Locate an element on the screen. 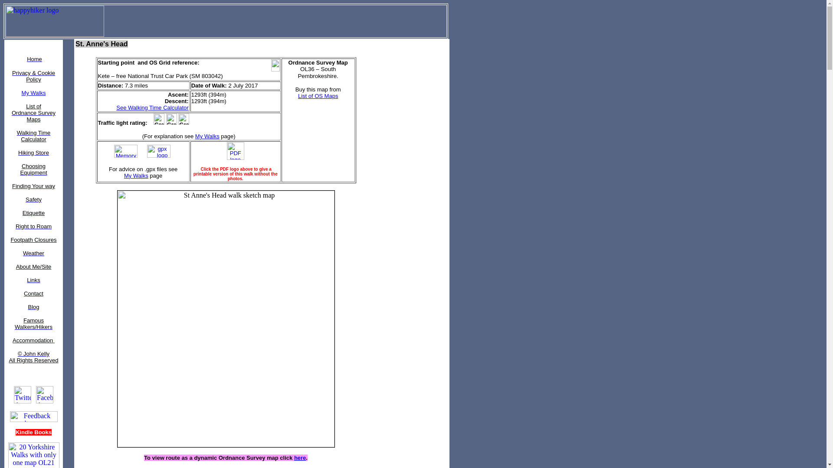 This screenshot has height=468, width=833. Right to Roam is located at coordinates (34, 226).